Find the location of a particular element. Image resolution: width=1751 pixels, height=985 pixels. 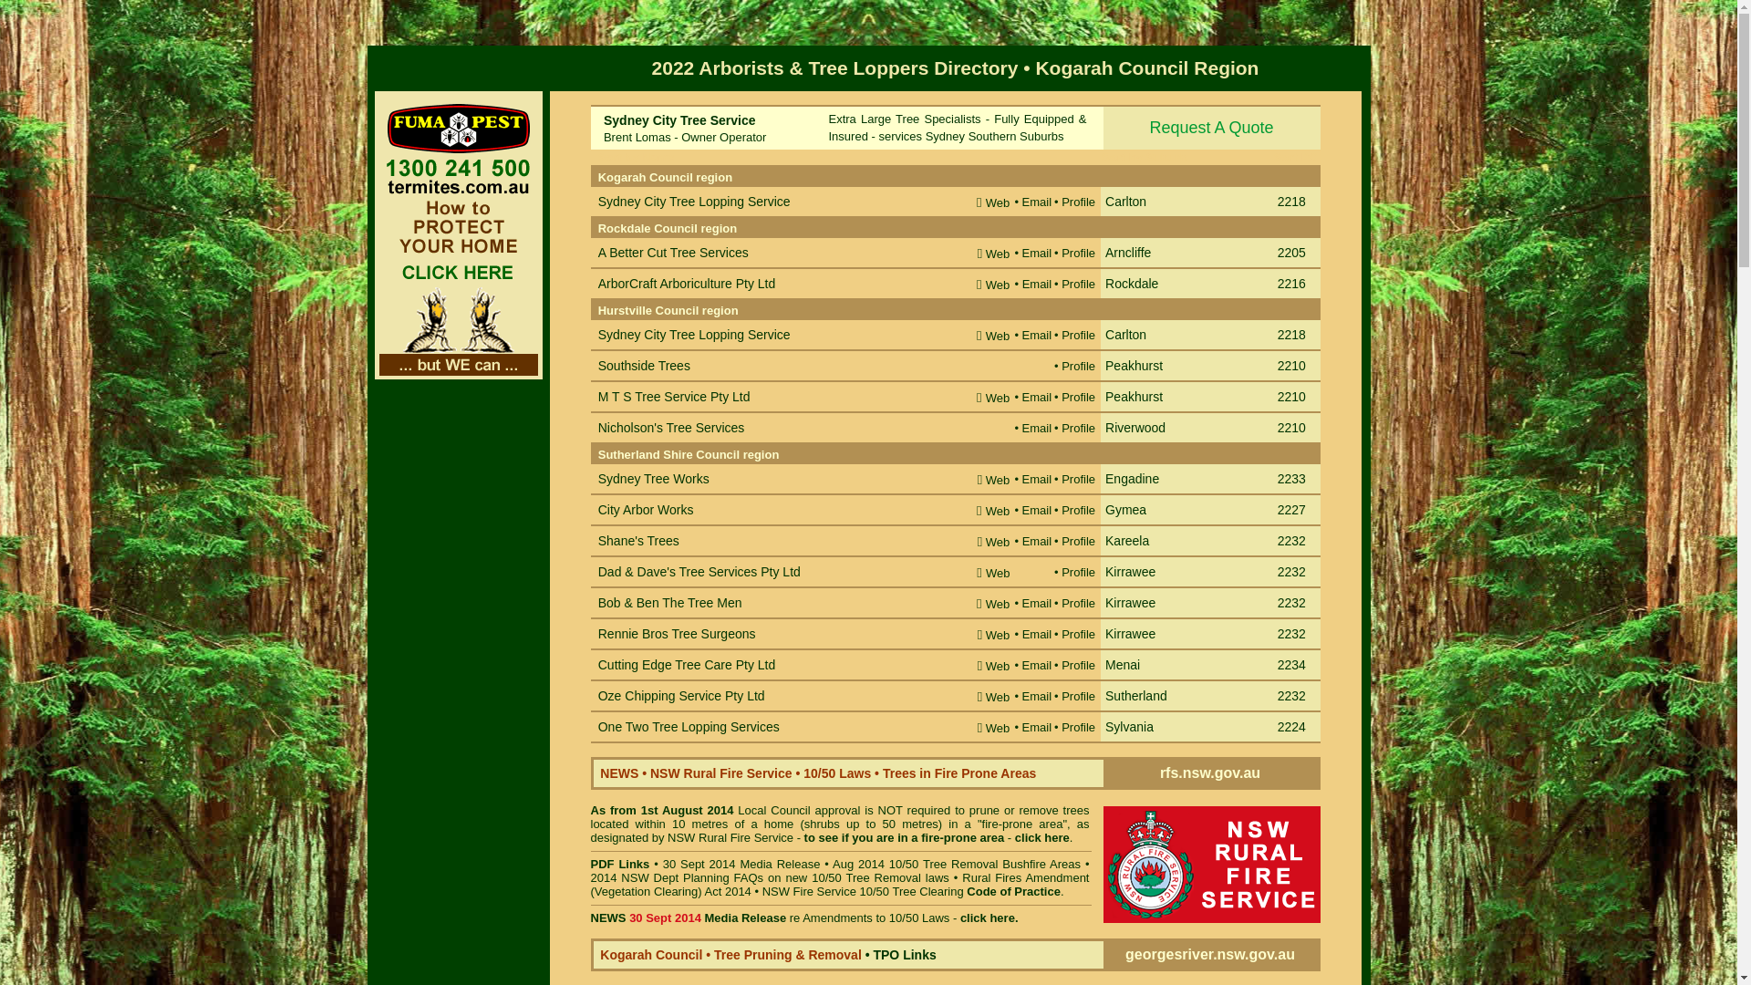

Kirrawee is located at coordinates (1131, 635).